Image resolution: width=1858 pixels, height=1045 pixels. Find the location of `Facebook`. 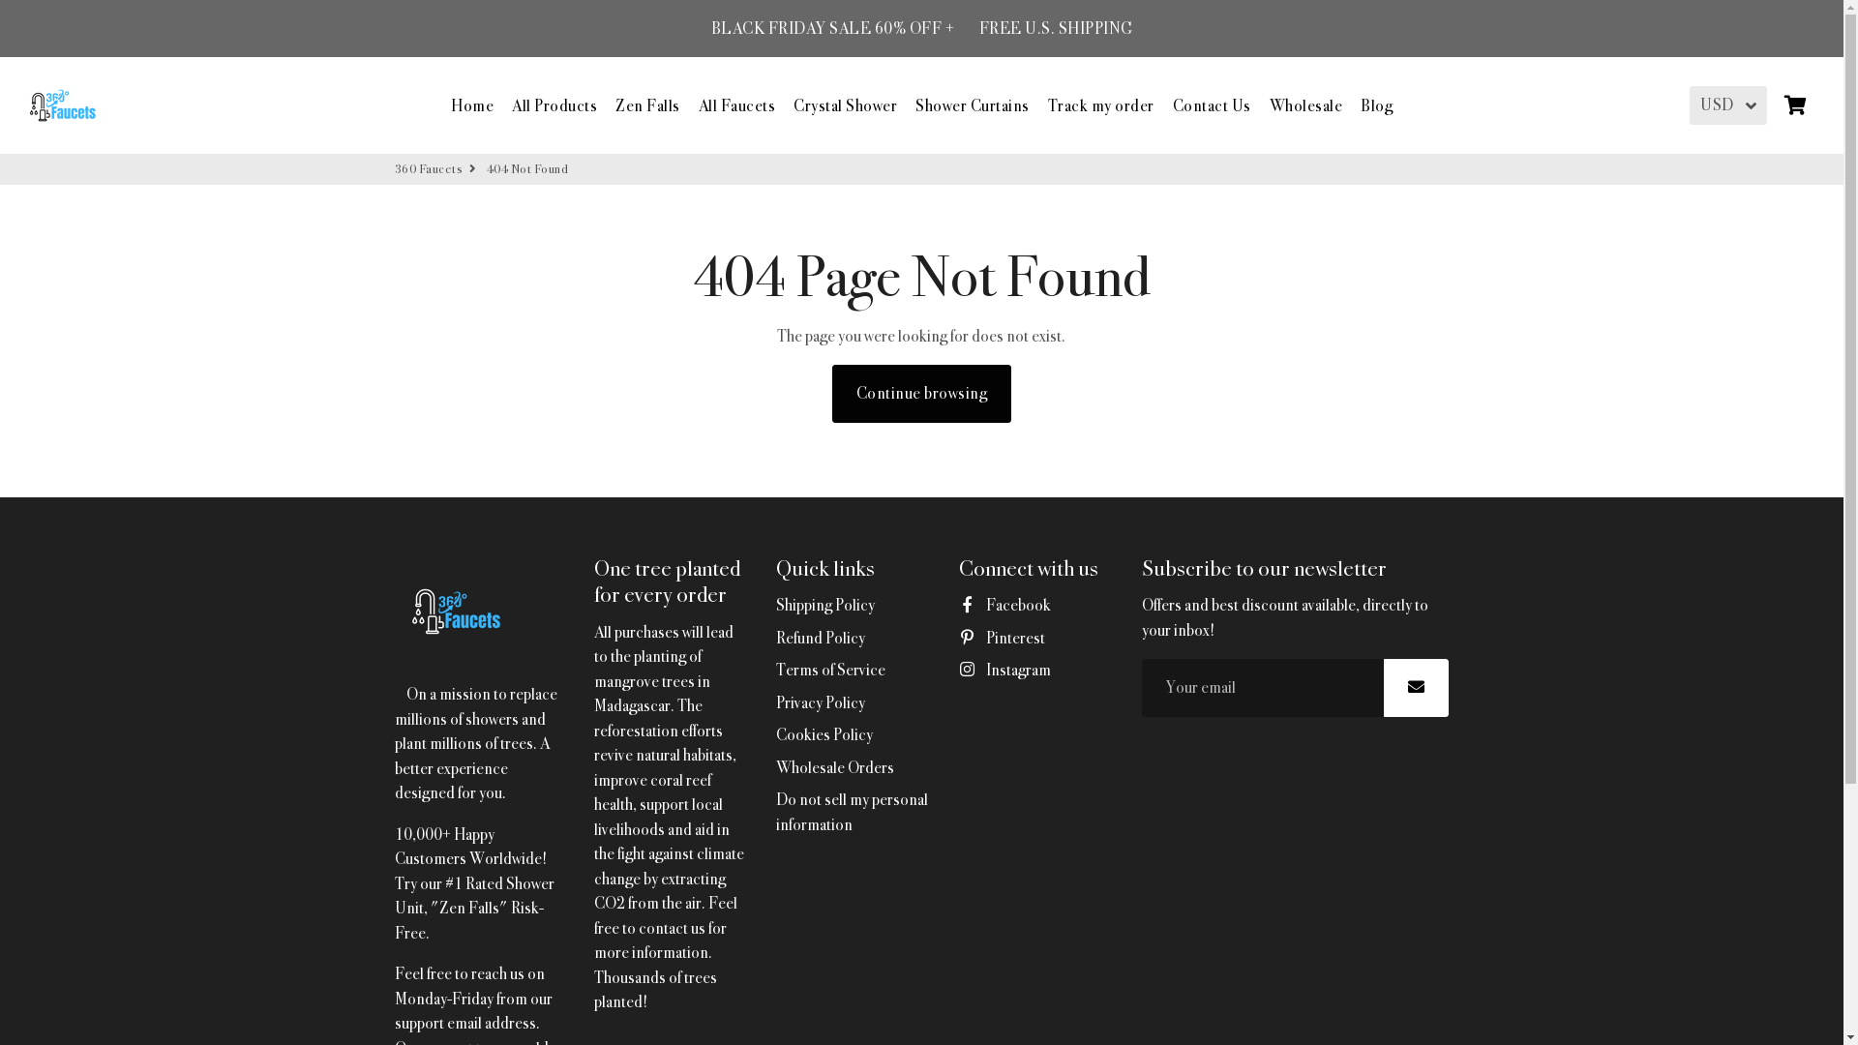

Facebook is located at coordinates (1004, 606).